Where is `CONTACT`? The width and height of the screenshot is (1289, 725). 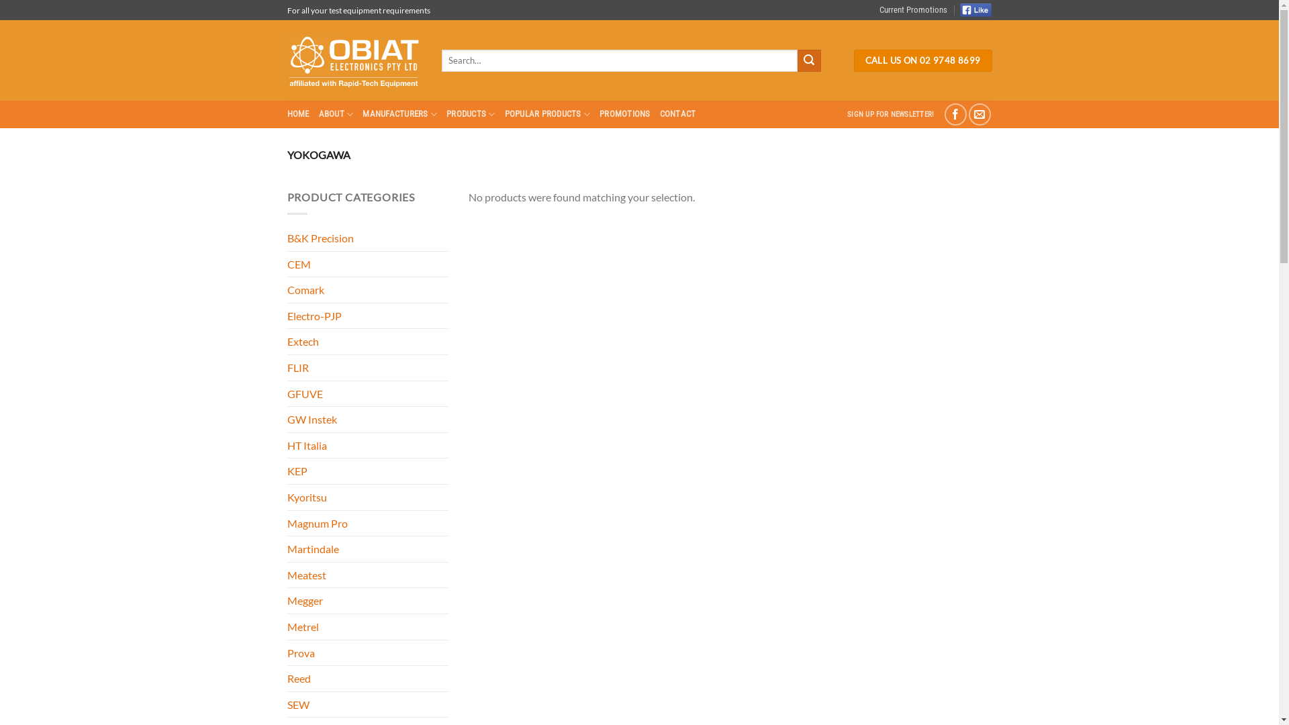
CONTACT is located at coordinates (678, 114).